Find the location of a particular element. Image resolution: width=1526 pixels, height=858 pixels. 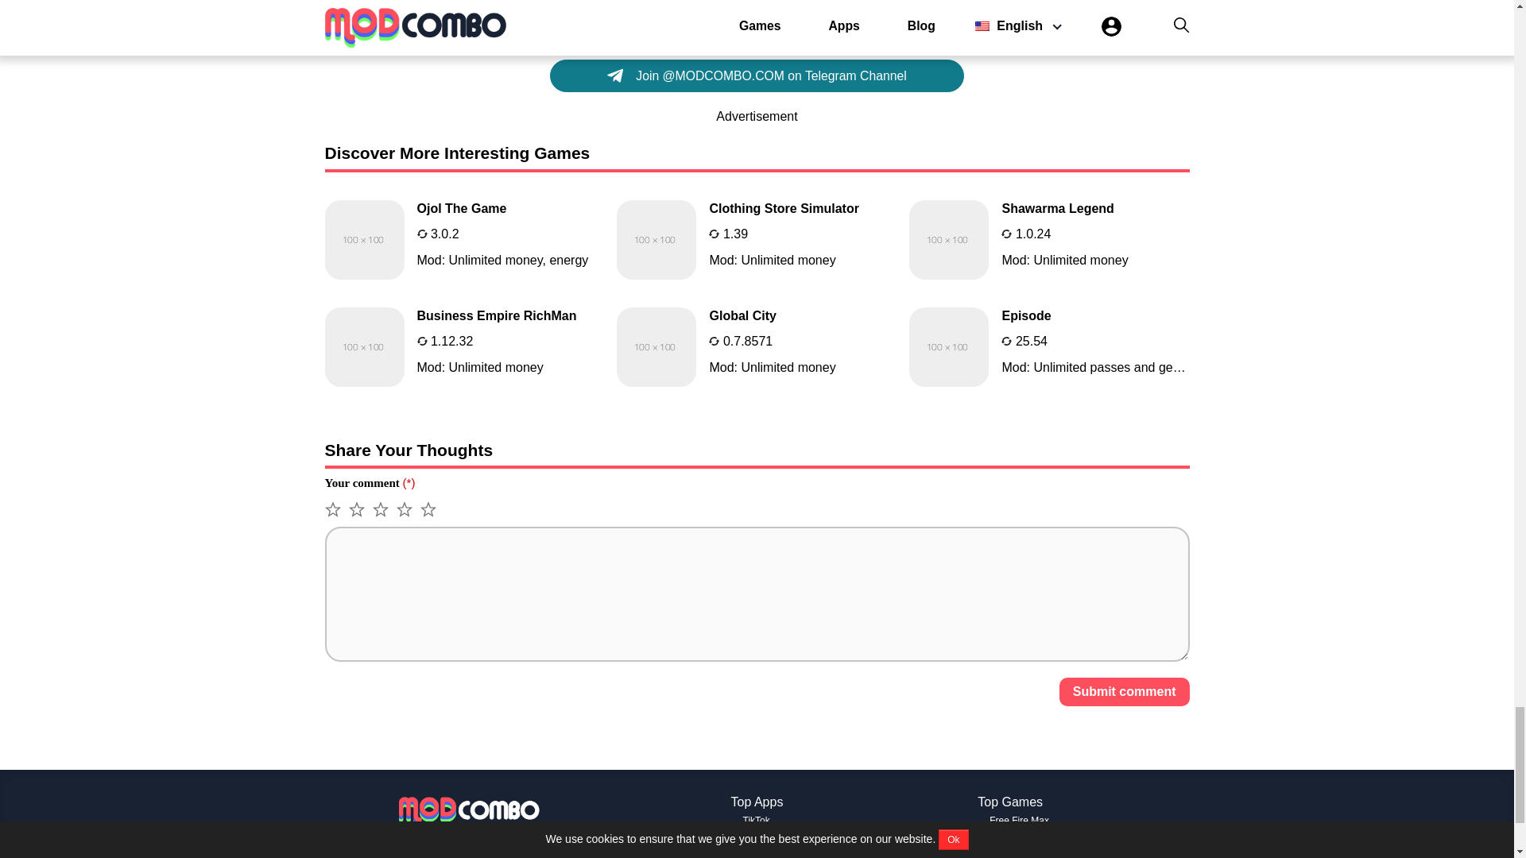

Shadow Fight 2 is located at coordinates (1022, 856).